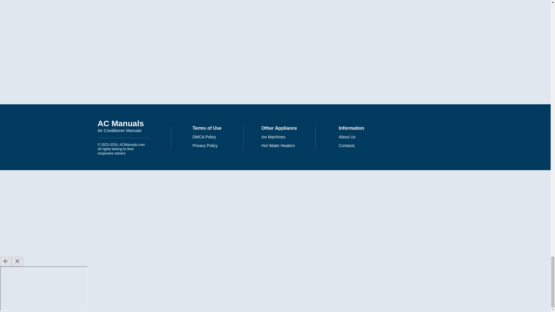 This screenshot has width=555, height=312. Describe the element at coordinates (347, 137) in the screenshot. I see `Contacts` at that location.